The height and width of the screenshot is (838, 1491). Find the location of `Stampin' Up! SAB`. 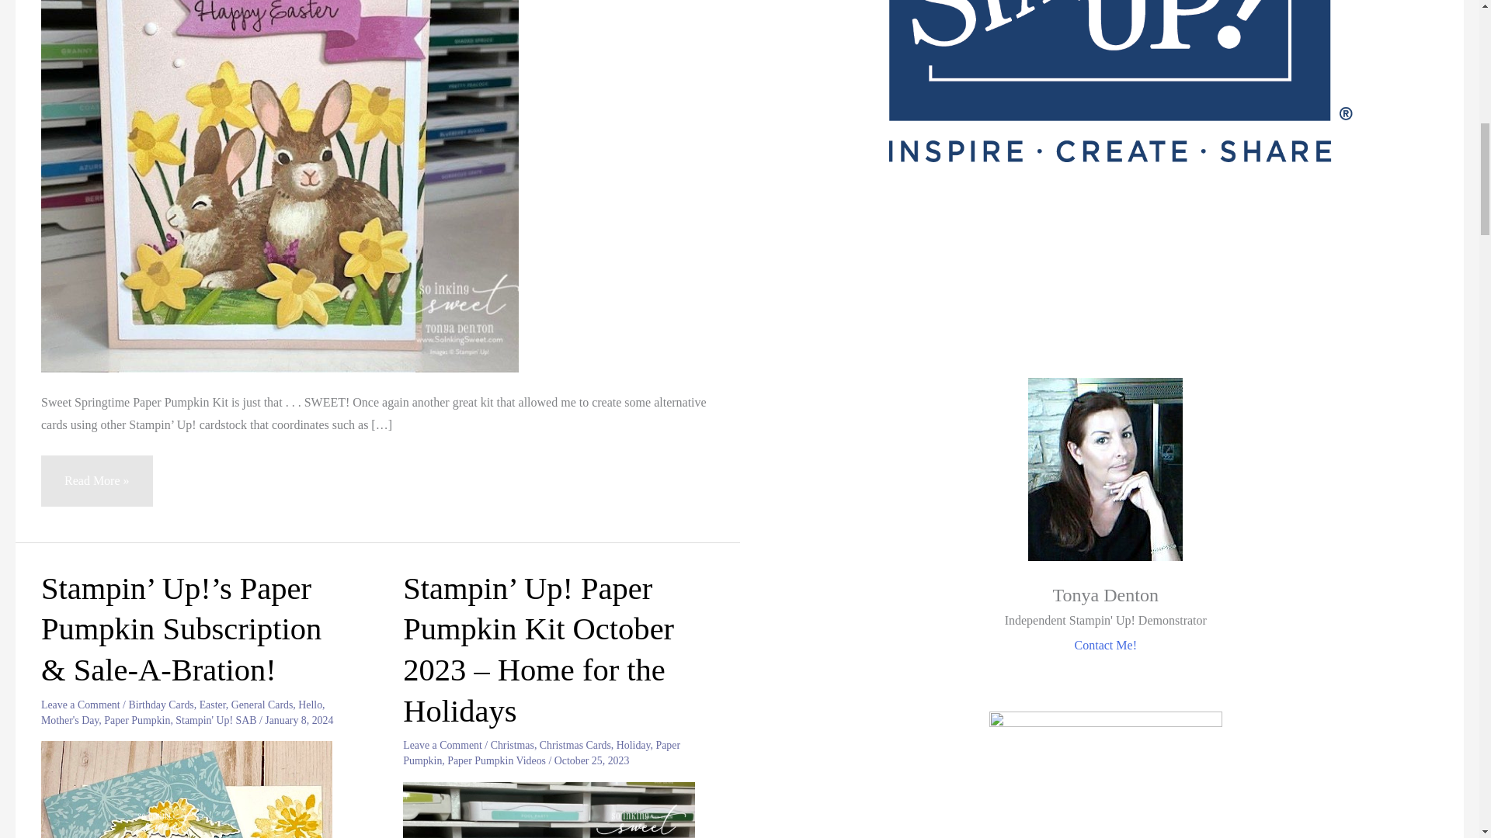

Stampin' Up! SAB is located at coordinates (216, 720).